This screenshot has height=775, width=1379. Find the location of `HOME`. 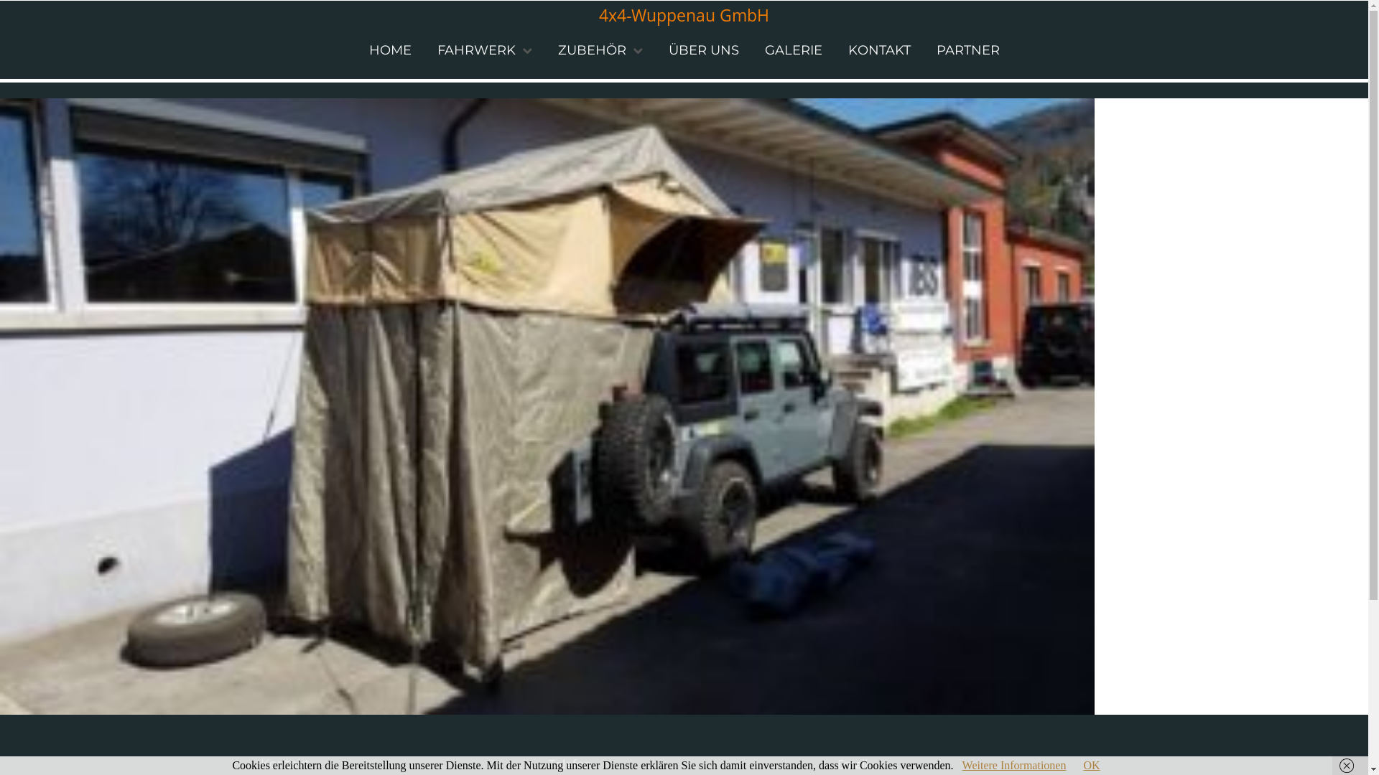

HOME is located at coordinates (391, 50).